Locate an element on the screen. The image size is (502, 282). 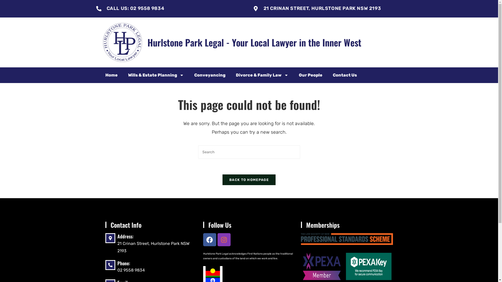
Divorce & Family Law is located at coordinates (262, 75).